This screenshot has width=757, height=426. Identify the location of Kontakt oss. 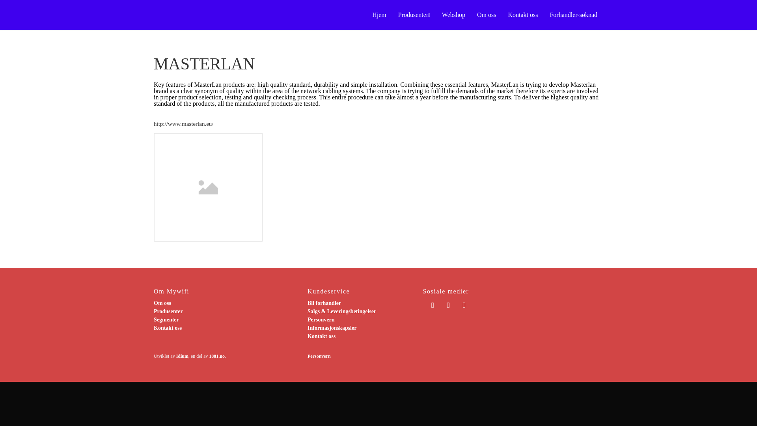
(522, 15).